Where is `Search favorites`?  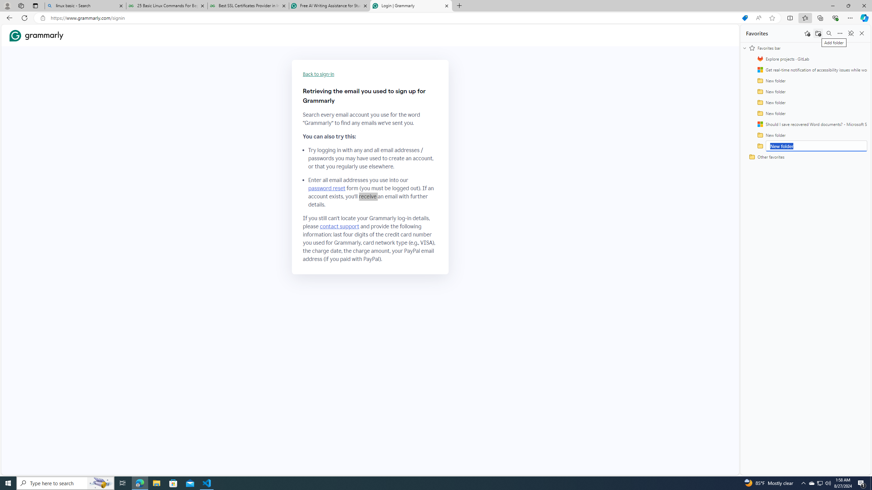 Search favorites is located at coordinates (829, 33).